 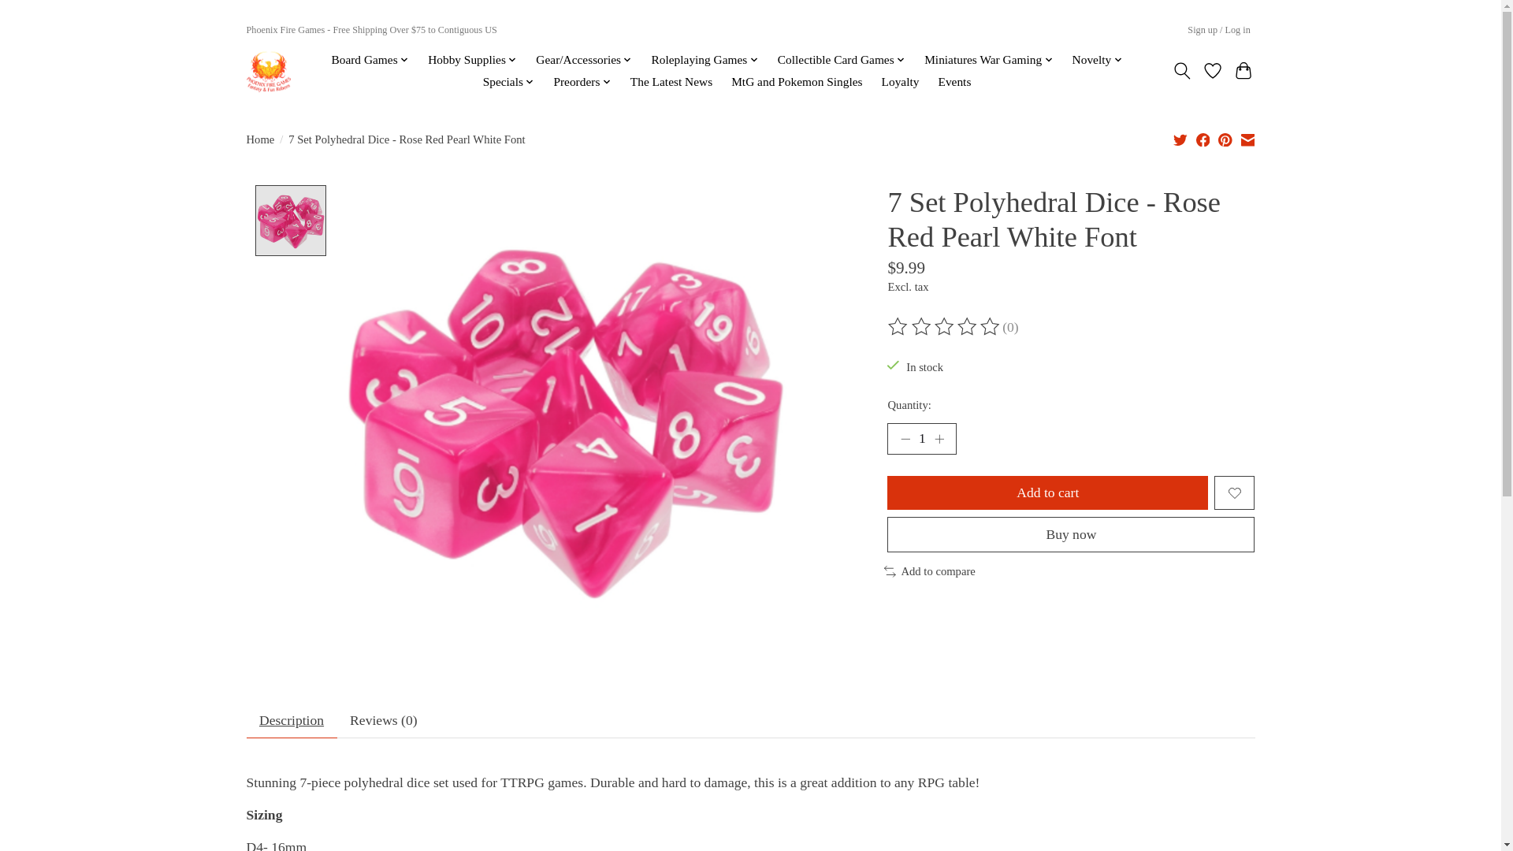 I want to click on Phoenix Fire Games, so click(x=268, y=69).